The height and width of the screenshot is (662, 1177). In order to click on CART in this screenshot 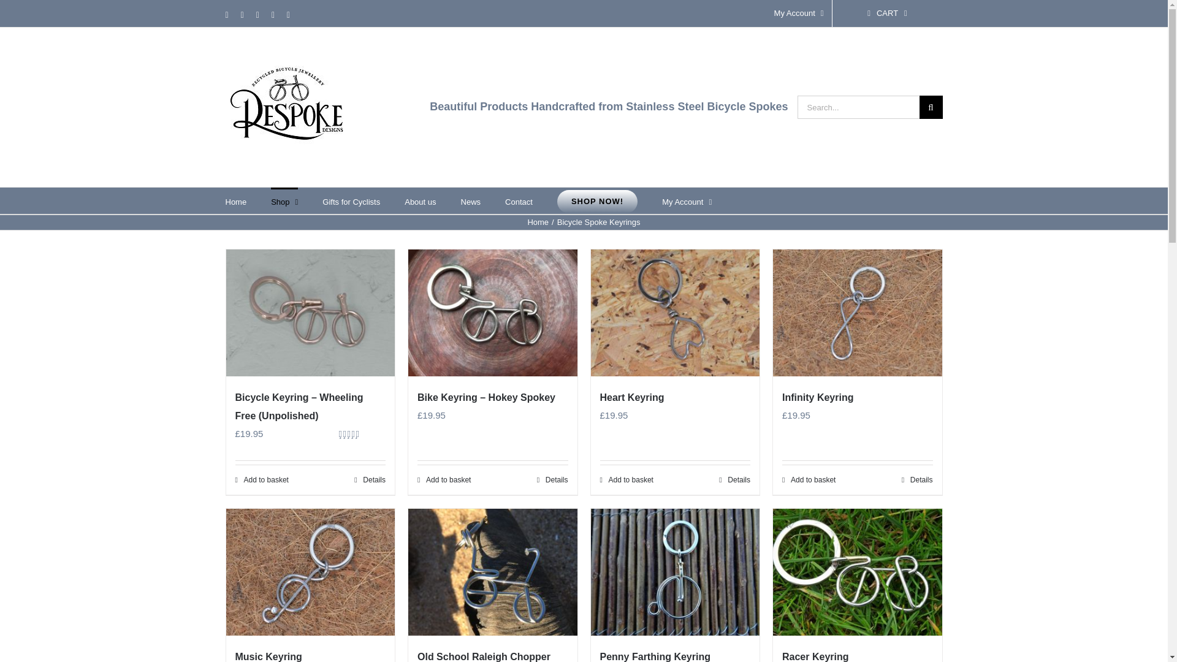, I will do `click(887, 13)`.